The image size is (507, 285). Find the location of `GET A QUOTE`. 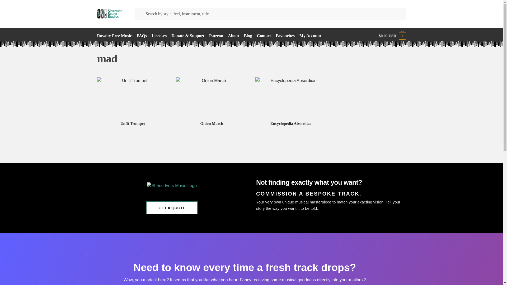

GET A QUOTE is located at coordinates (172, 208).